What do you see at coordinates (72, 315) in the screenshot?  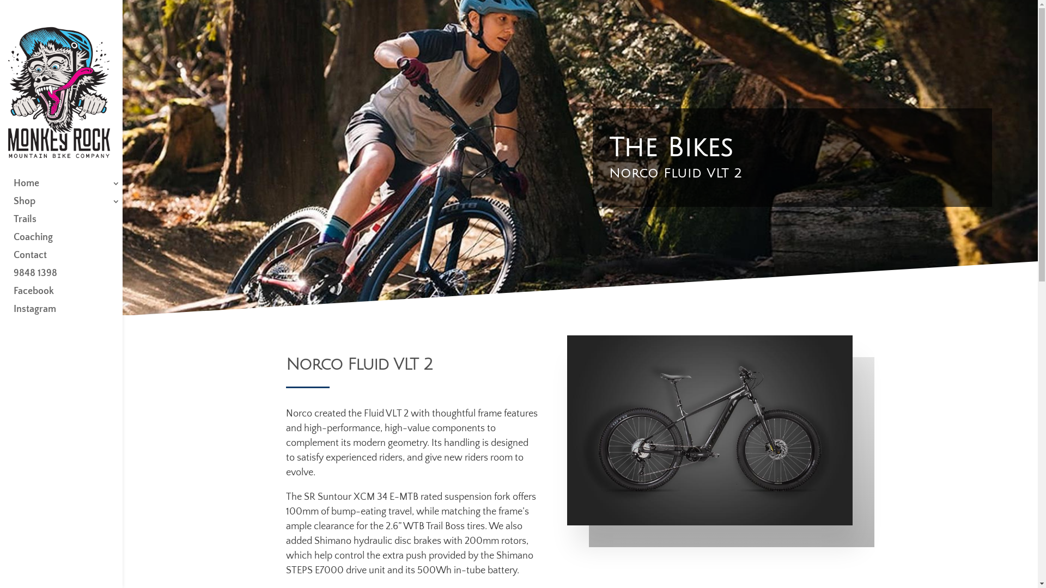 I see `Instagram` at bounding box center [72, 315].